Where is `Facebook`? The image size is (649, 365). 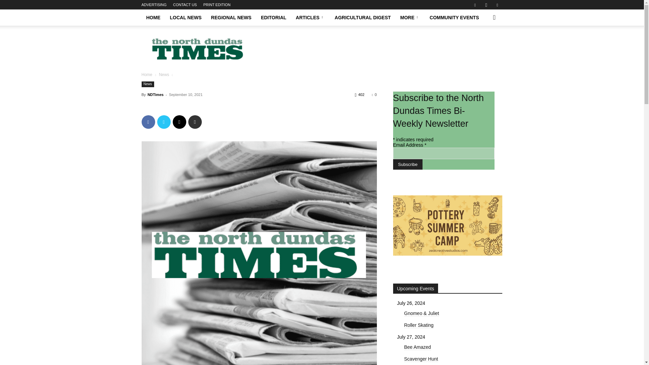
Facebook is located at coordinates (475, 5).